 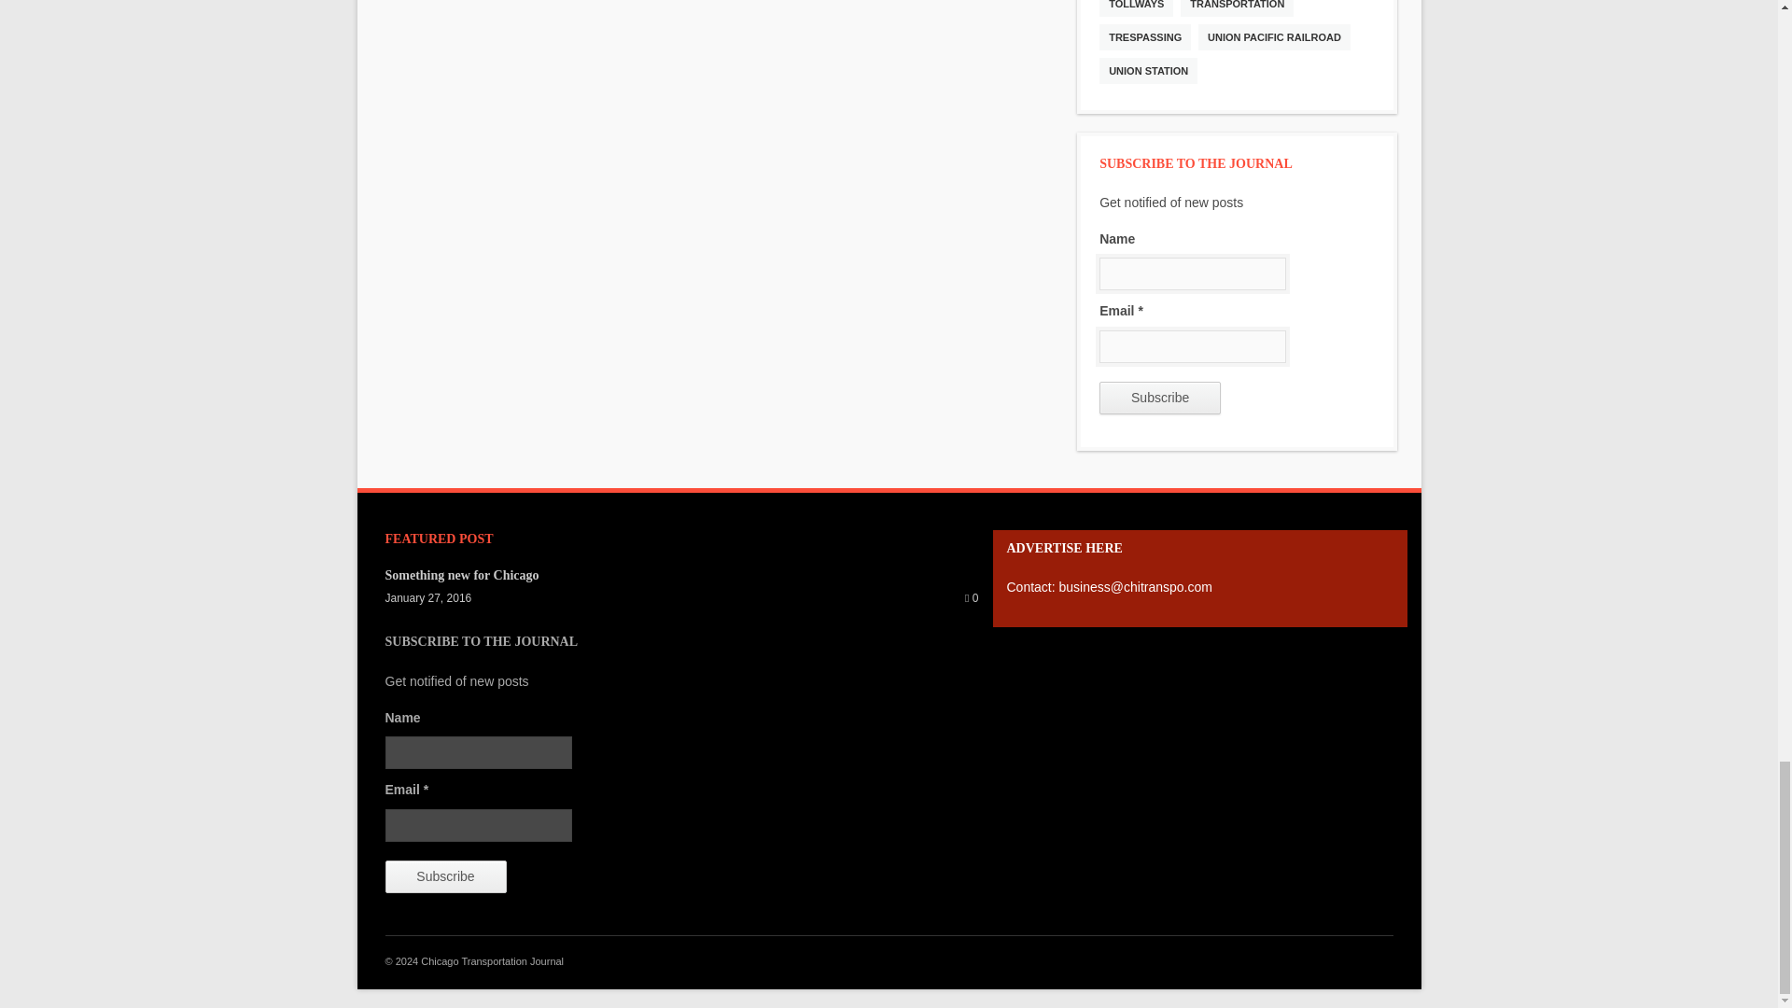 I want to click on Subscribe, so click(x=444, y=876).